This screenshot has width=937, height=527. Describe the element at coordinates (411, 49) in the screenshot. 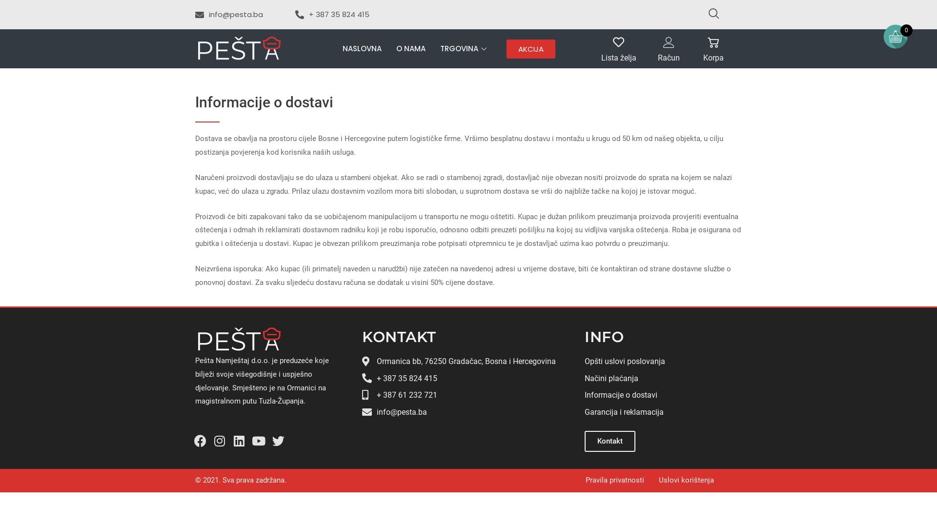

I see `O NAMA` at that location.